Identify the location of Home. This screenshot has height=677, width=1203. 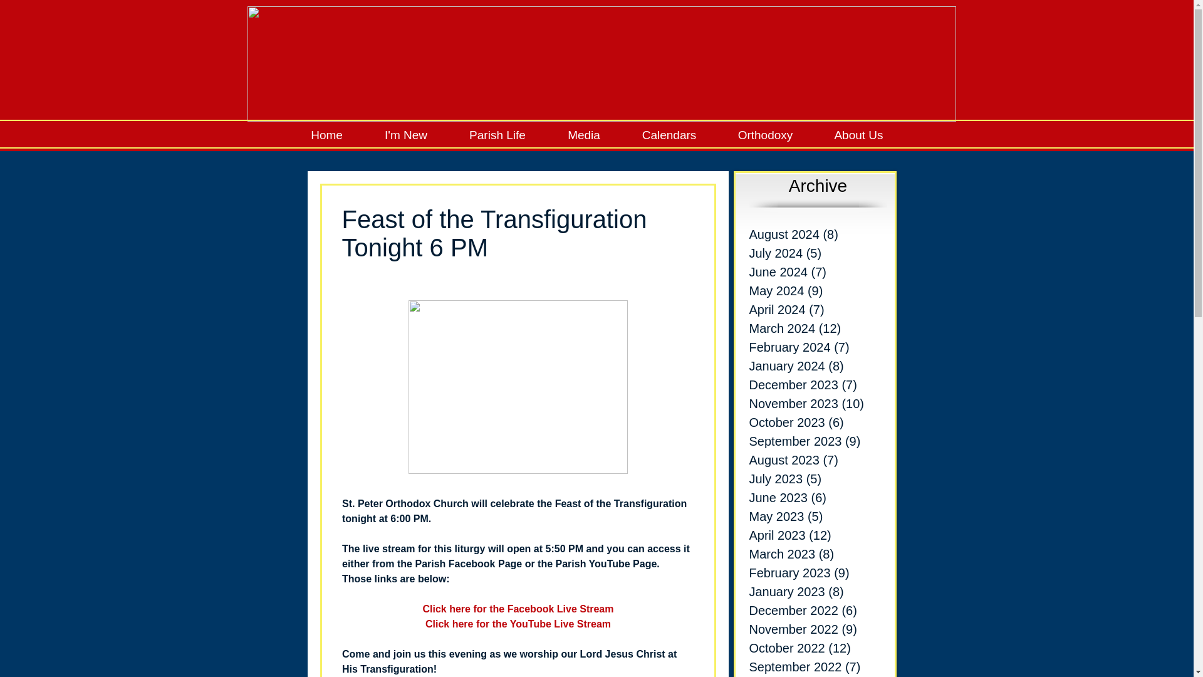
(326, 135).